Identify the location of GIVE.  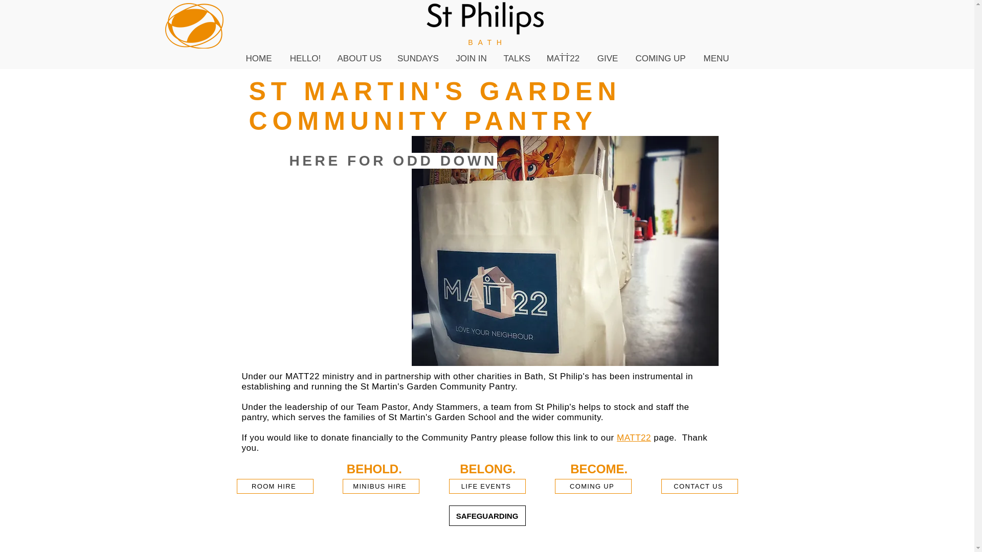
(607, 58).